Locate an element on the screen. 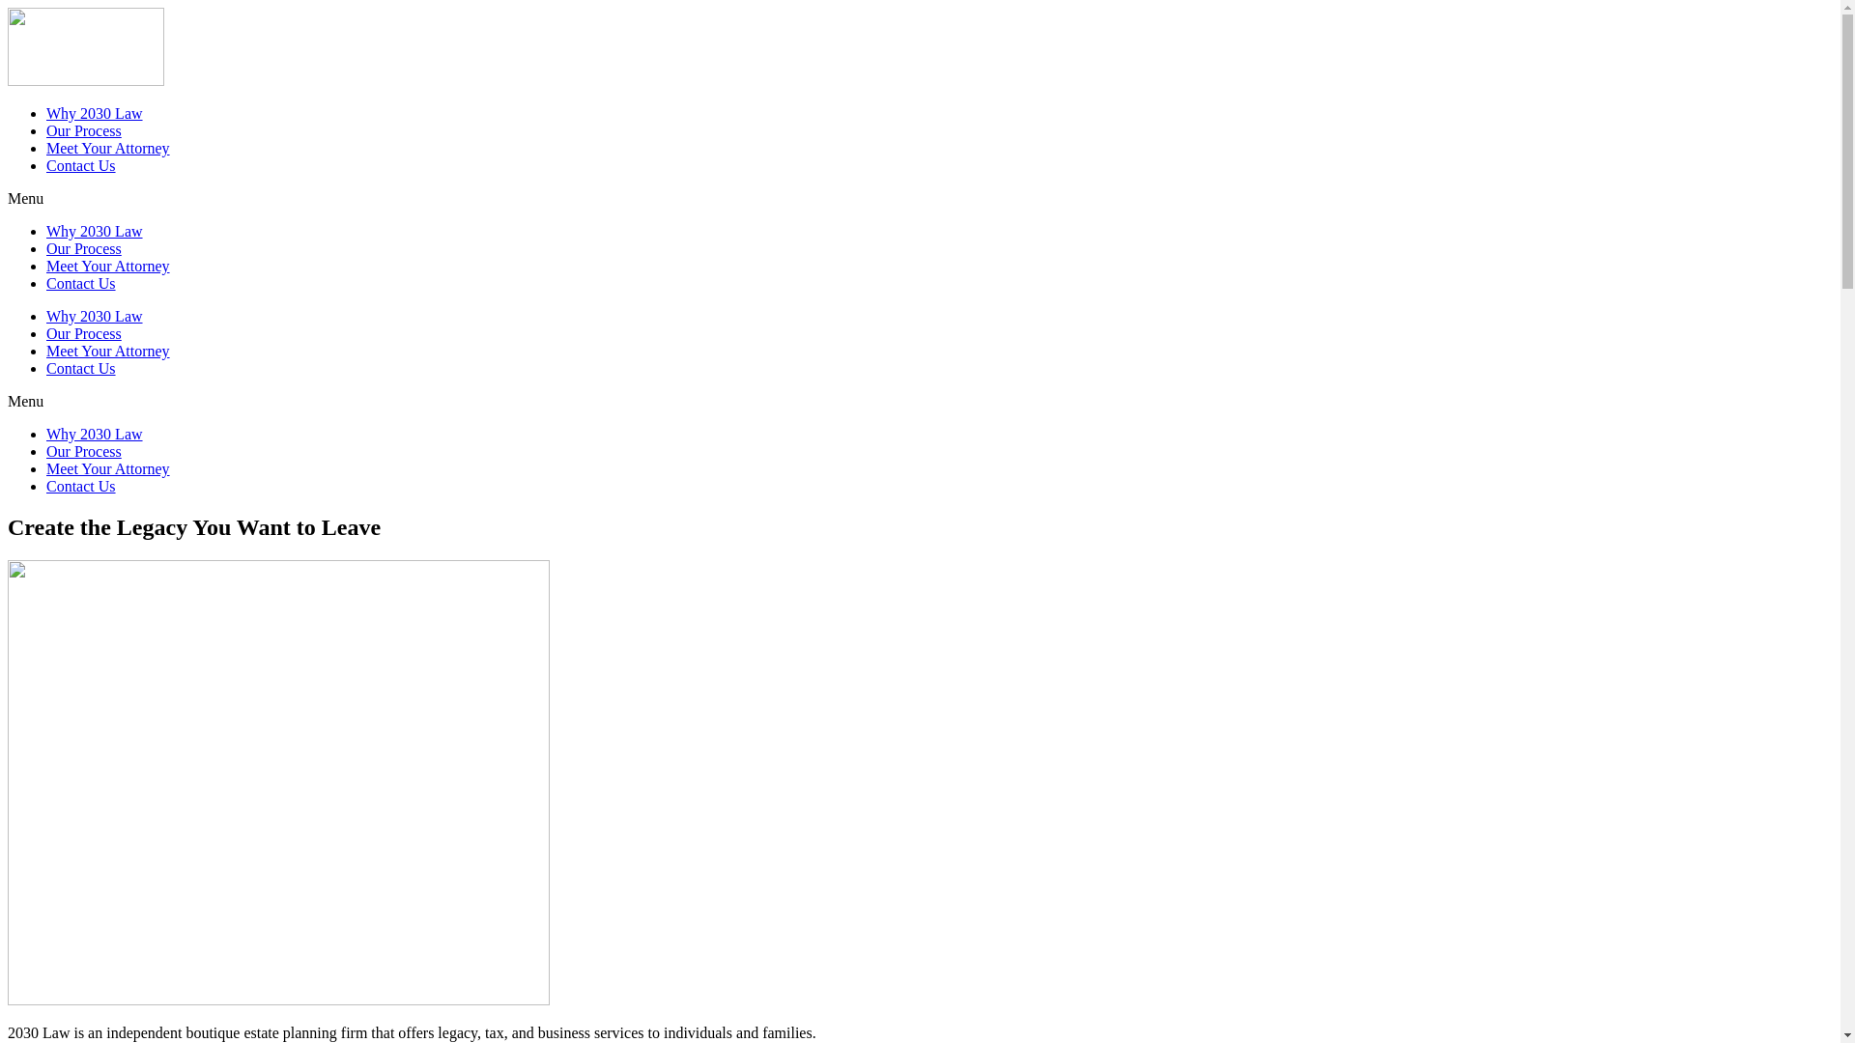  Contact Us is located at coordinates (81, 166).